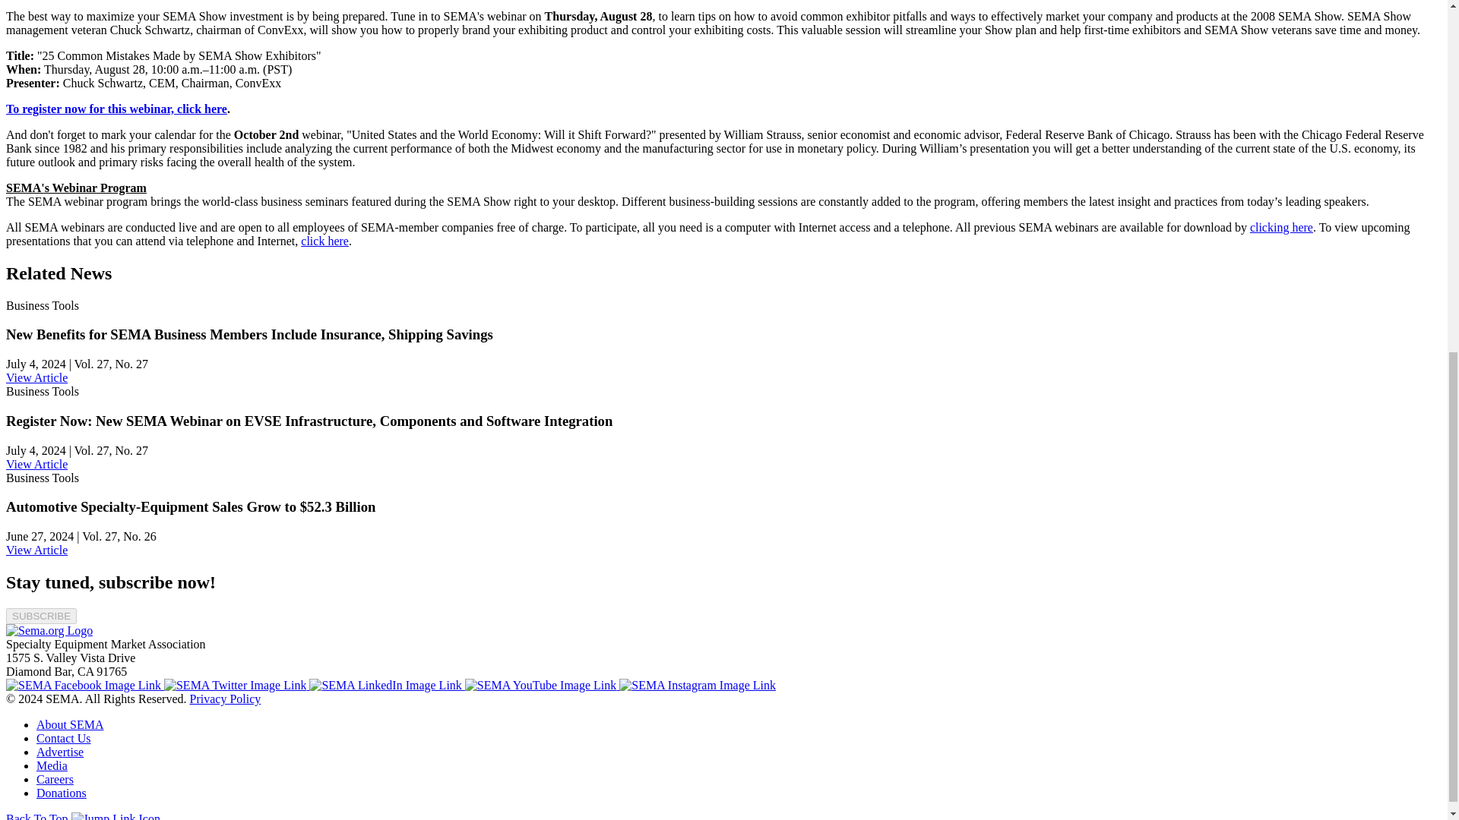 This screenshot has width=1459, height=820. I want to click on SEMA Facebook Link, so click(84, 685).